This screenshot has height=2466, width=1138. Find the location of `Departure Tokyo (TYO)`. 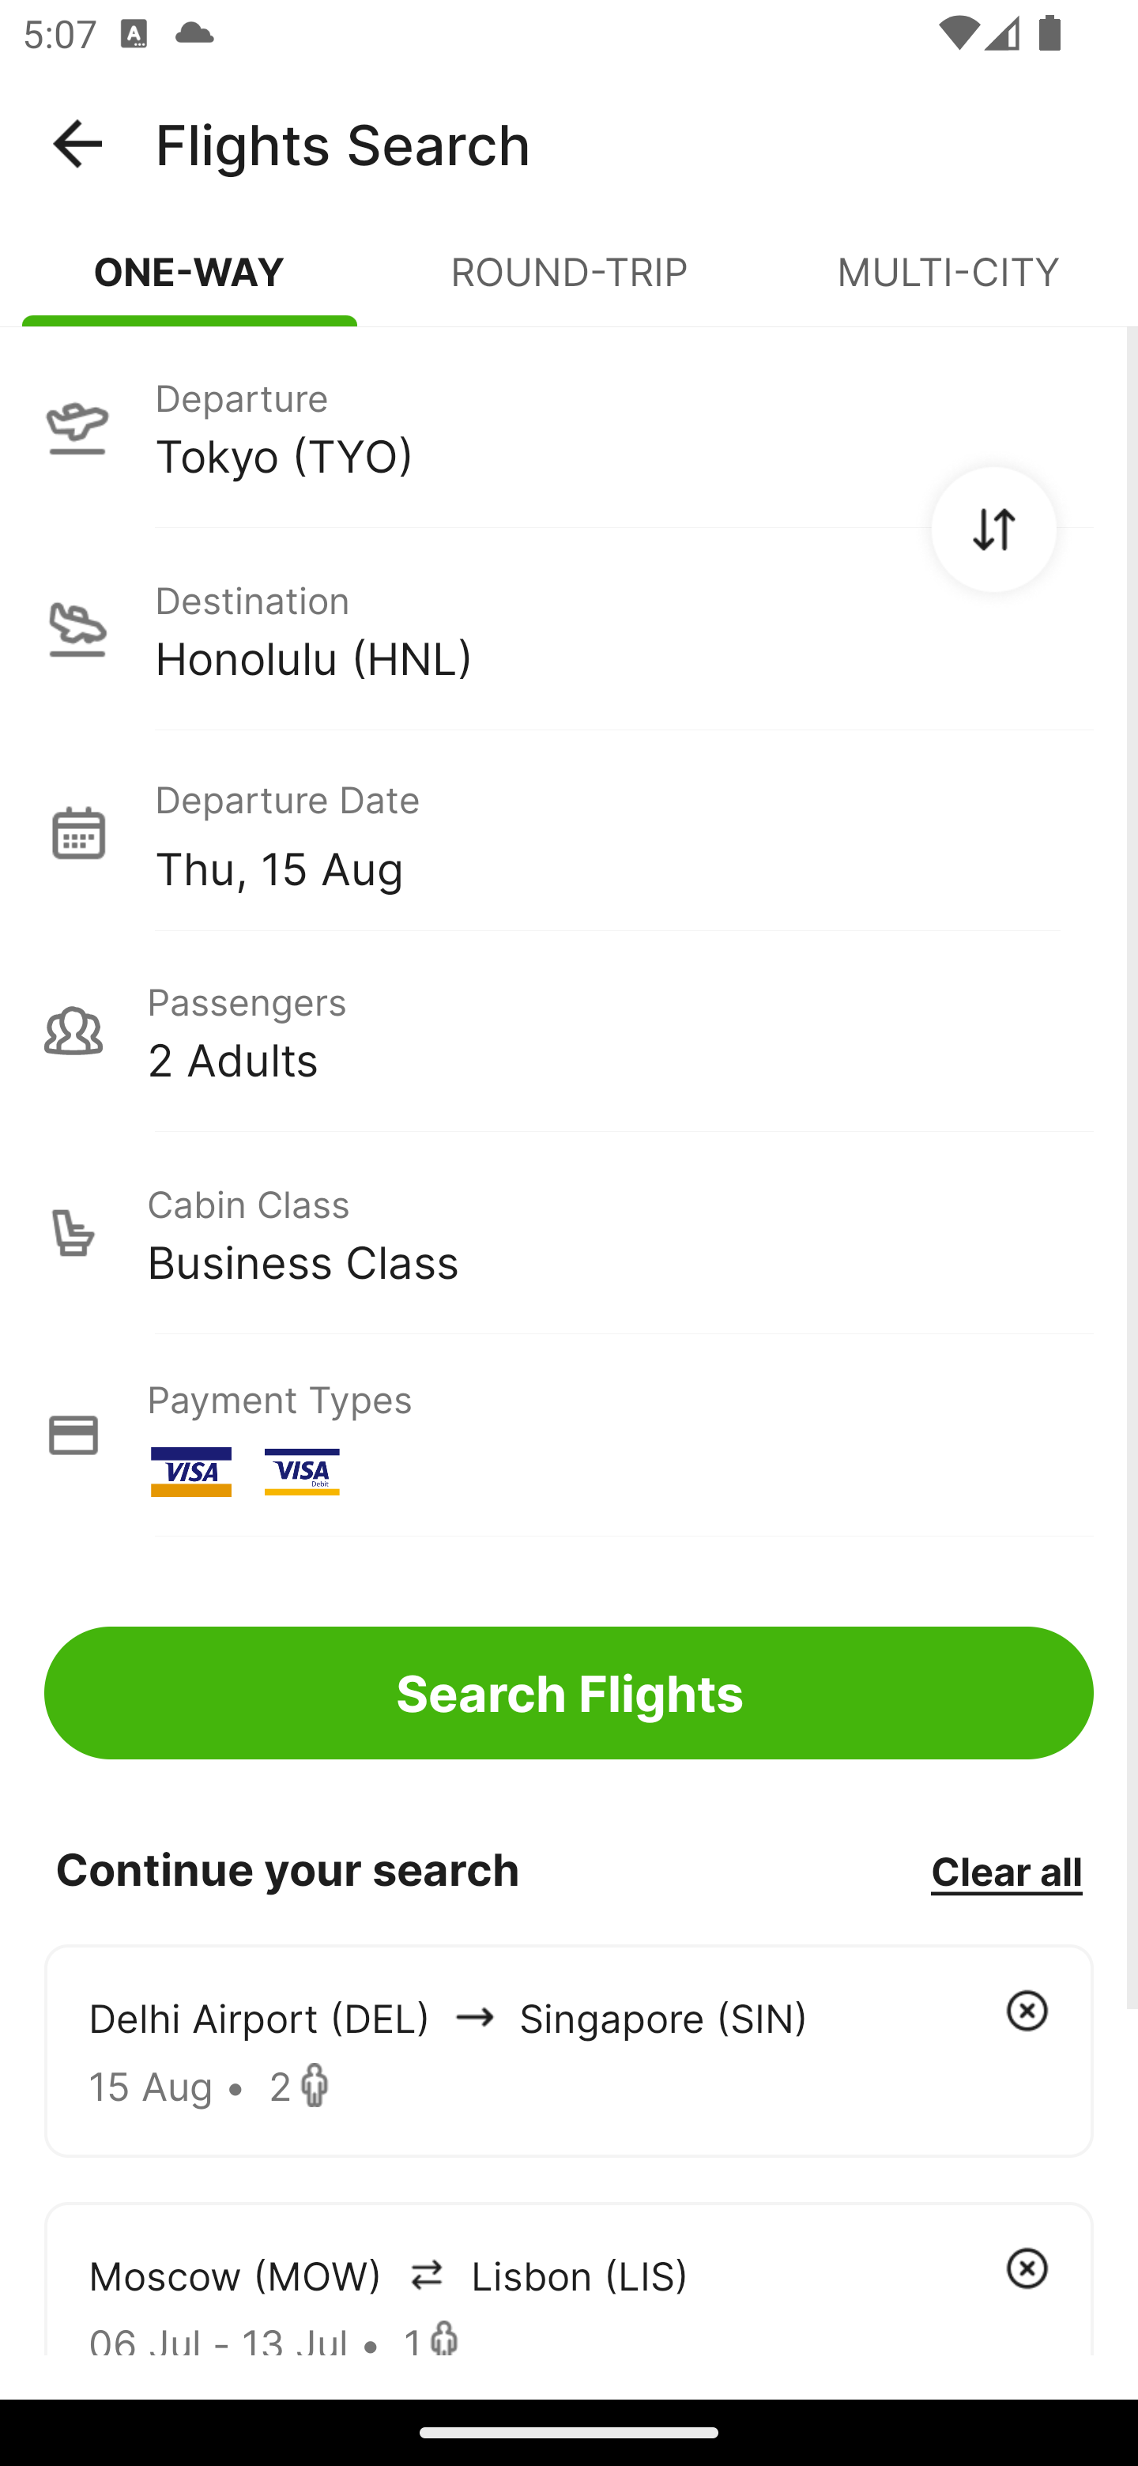

Departure Tokyo (TYO) is located at coordinates (569, 426).